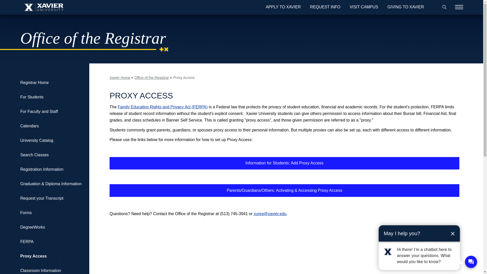  Describe the element at coordinates (406, 7) in the screenshot. I see `GIVING TO XAVIER` at that location.